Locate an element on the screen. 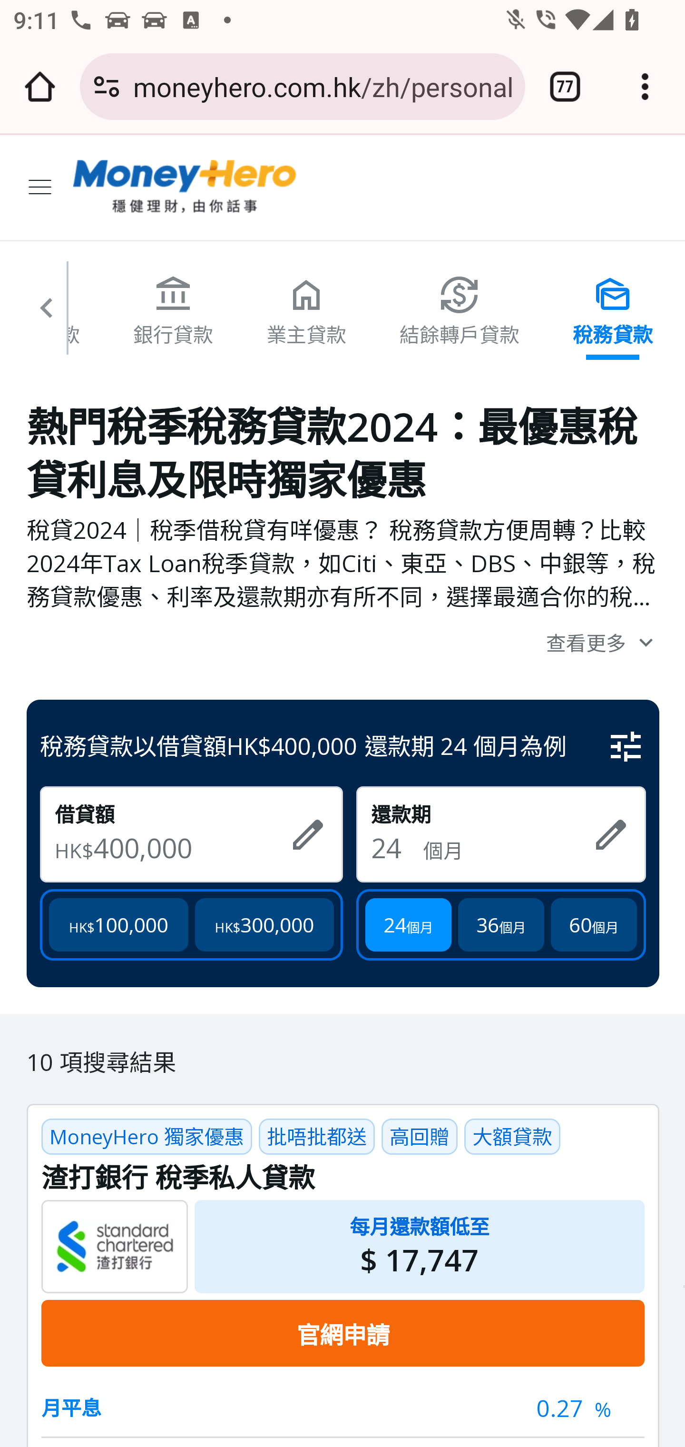 This screenshot has width=685, height=1447. 400,000 is located at coordinates (185, 847).